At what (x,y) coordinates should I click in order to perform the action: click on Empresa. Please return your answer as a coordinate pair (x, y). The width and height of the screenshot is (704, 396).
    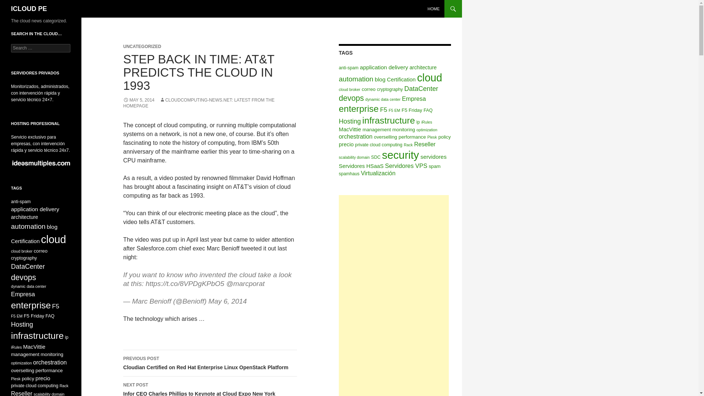
    Looking at the image, I should click on (414, 98).